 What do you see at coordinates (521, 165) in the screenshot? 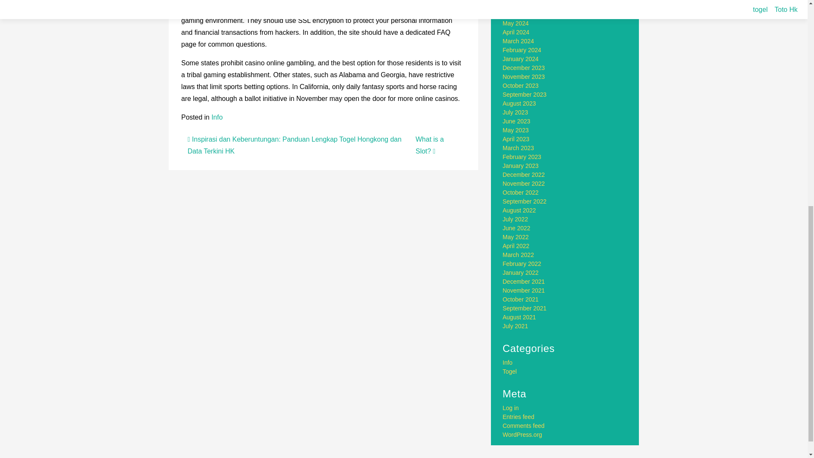
I see `January 2023` at bounding box center [521, 165].